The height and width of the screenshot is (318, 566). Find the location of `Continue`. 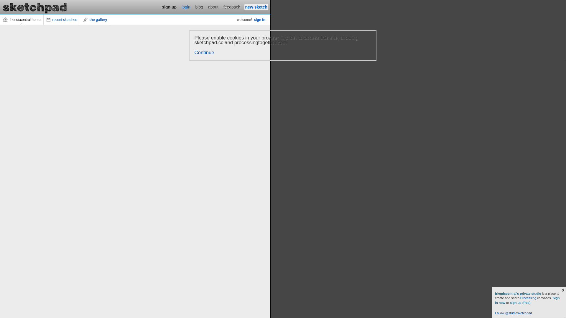

Continue is located at coordinates (205, 52).